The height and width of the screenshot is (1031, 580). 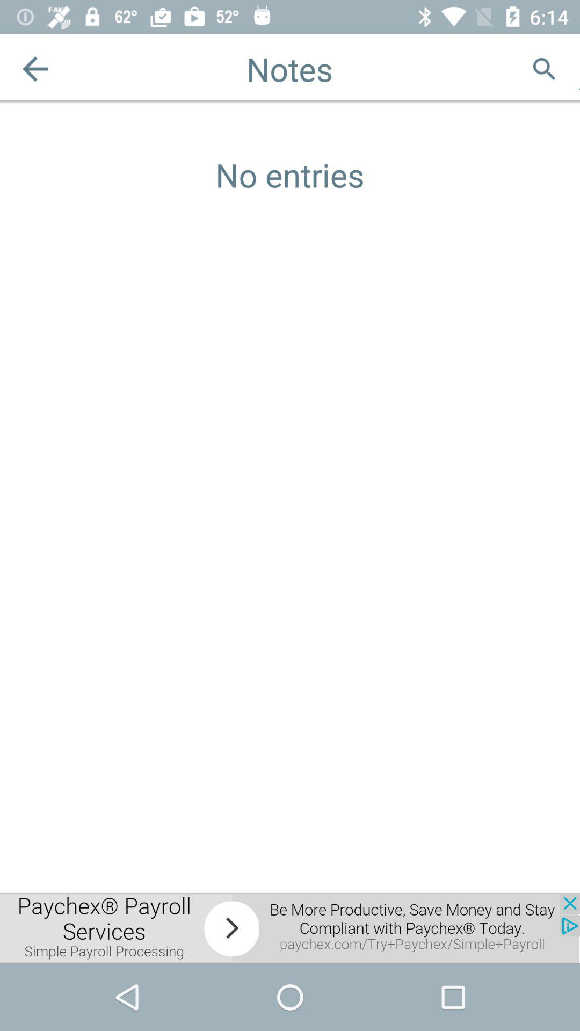 What do you see at coordinates (545, 69) in the screenshot?
I see `search option` at bounding box center [545, 69].